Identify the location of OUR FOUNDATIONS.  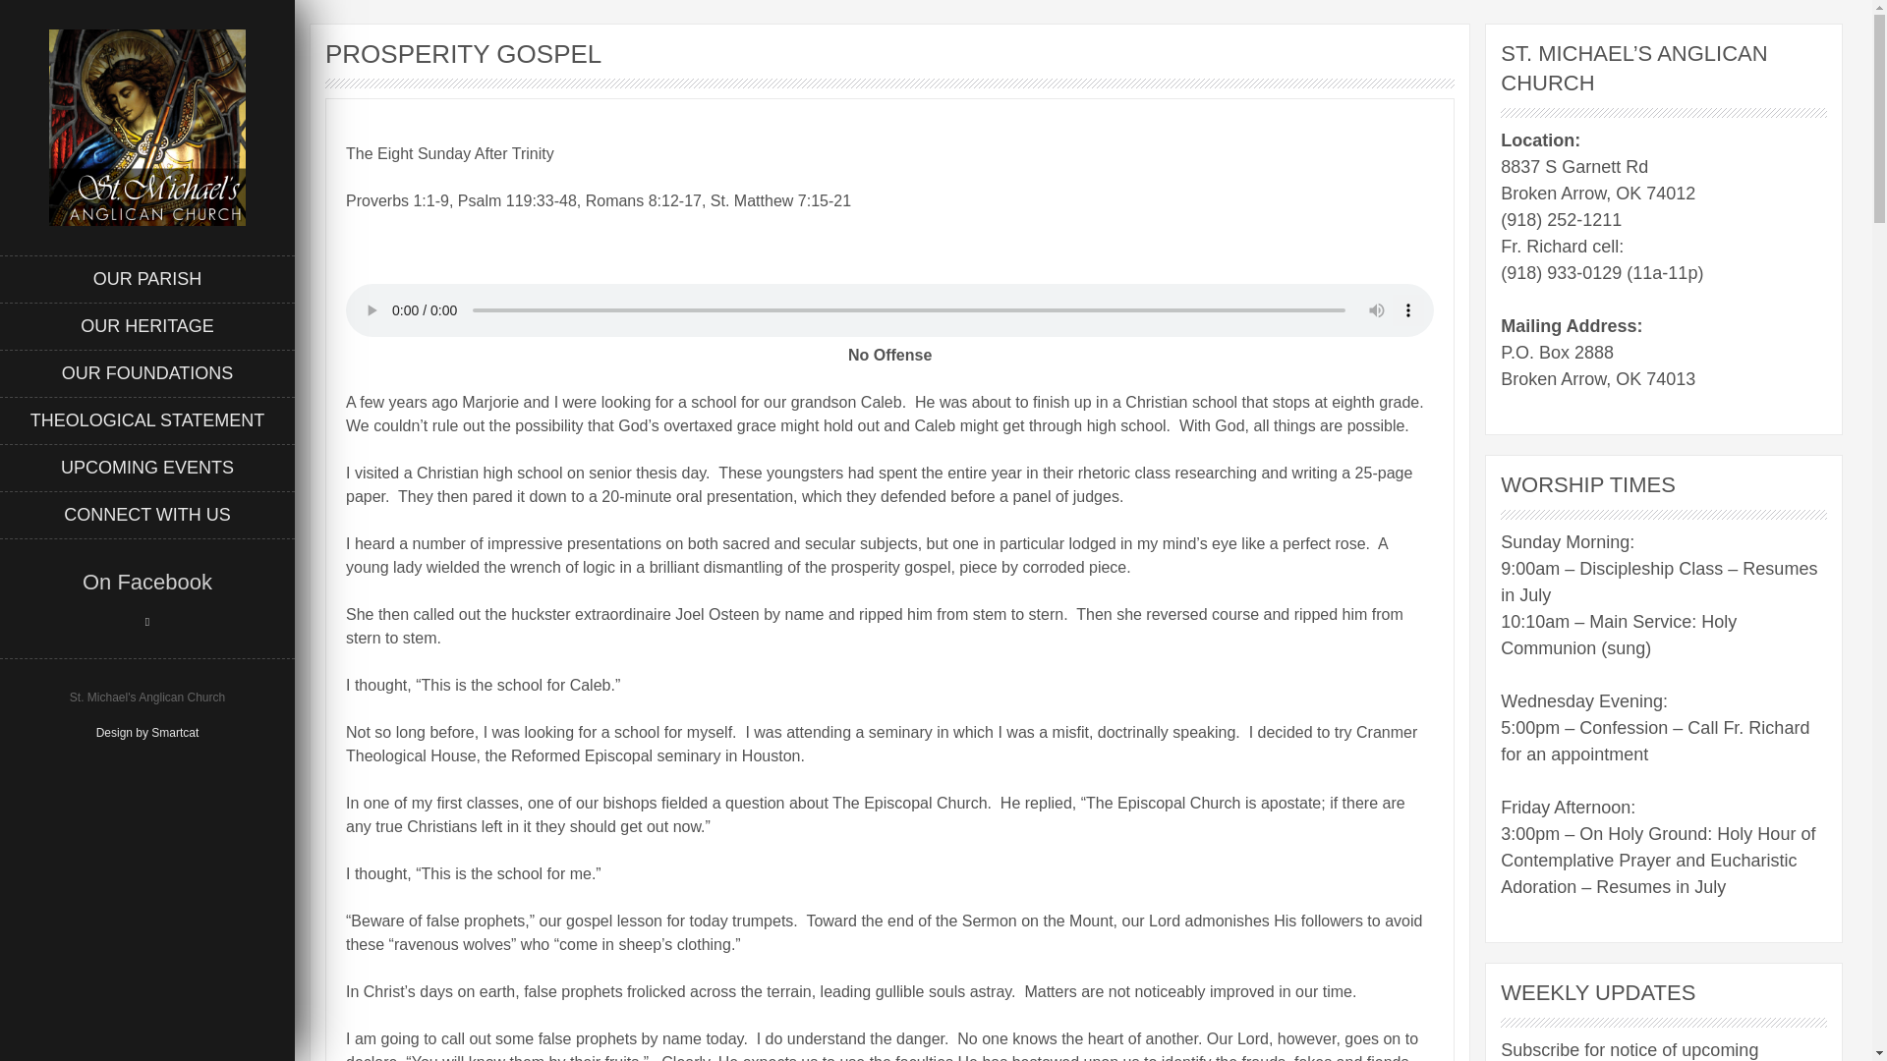
(147, 373).